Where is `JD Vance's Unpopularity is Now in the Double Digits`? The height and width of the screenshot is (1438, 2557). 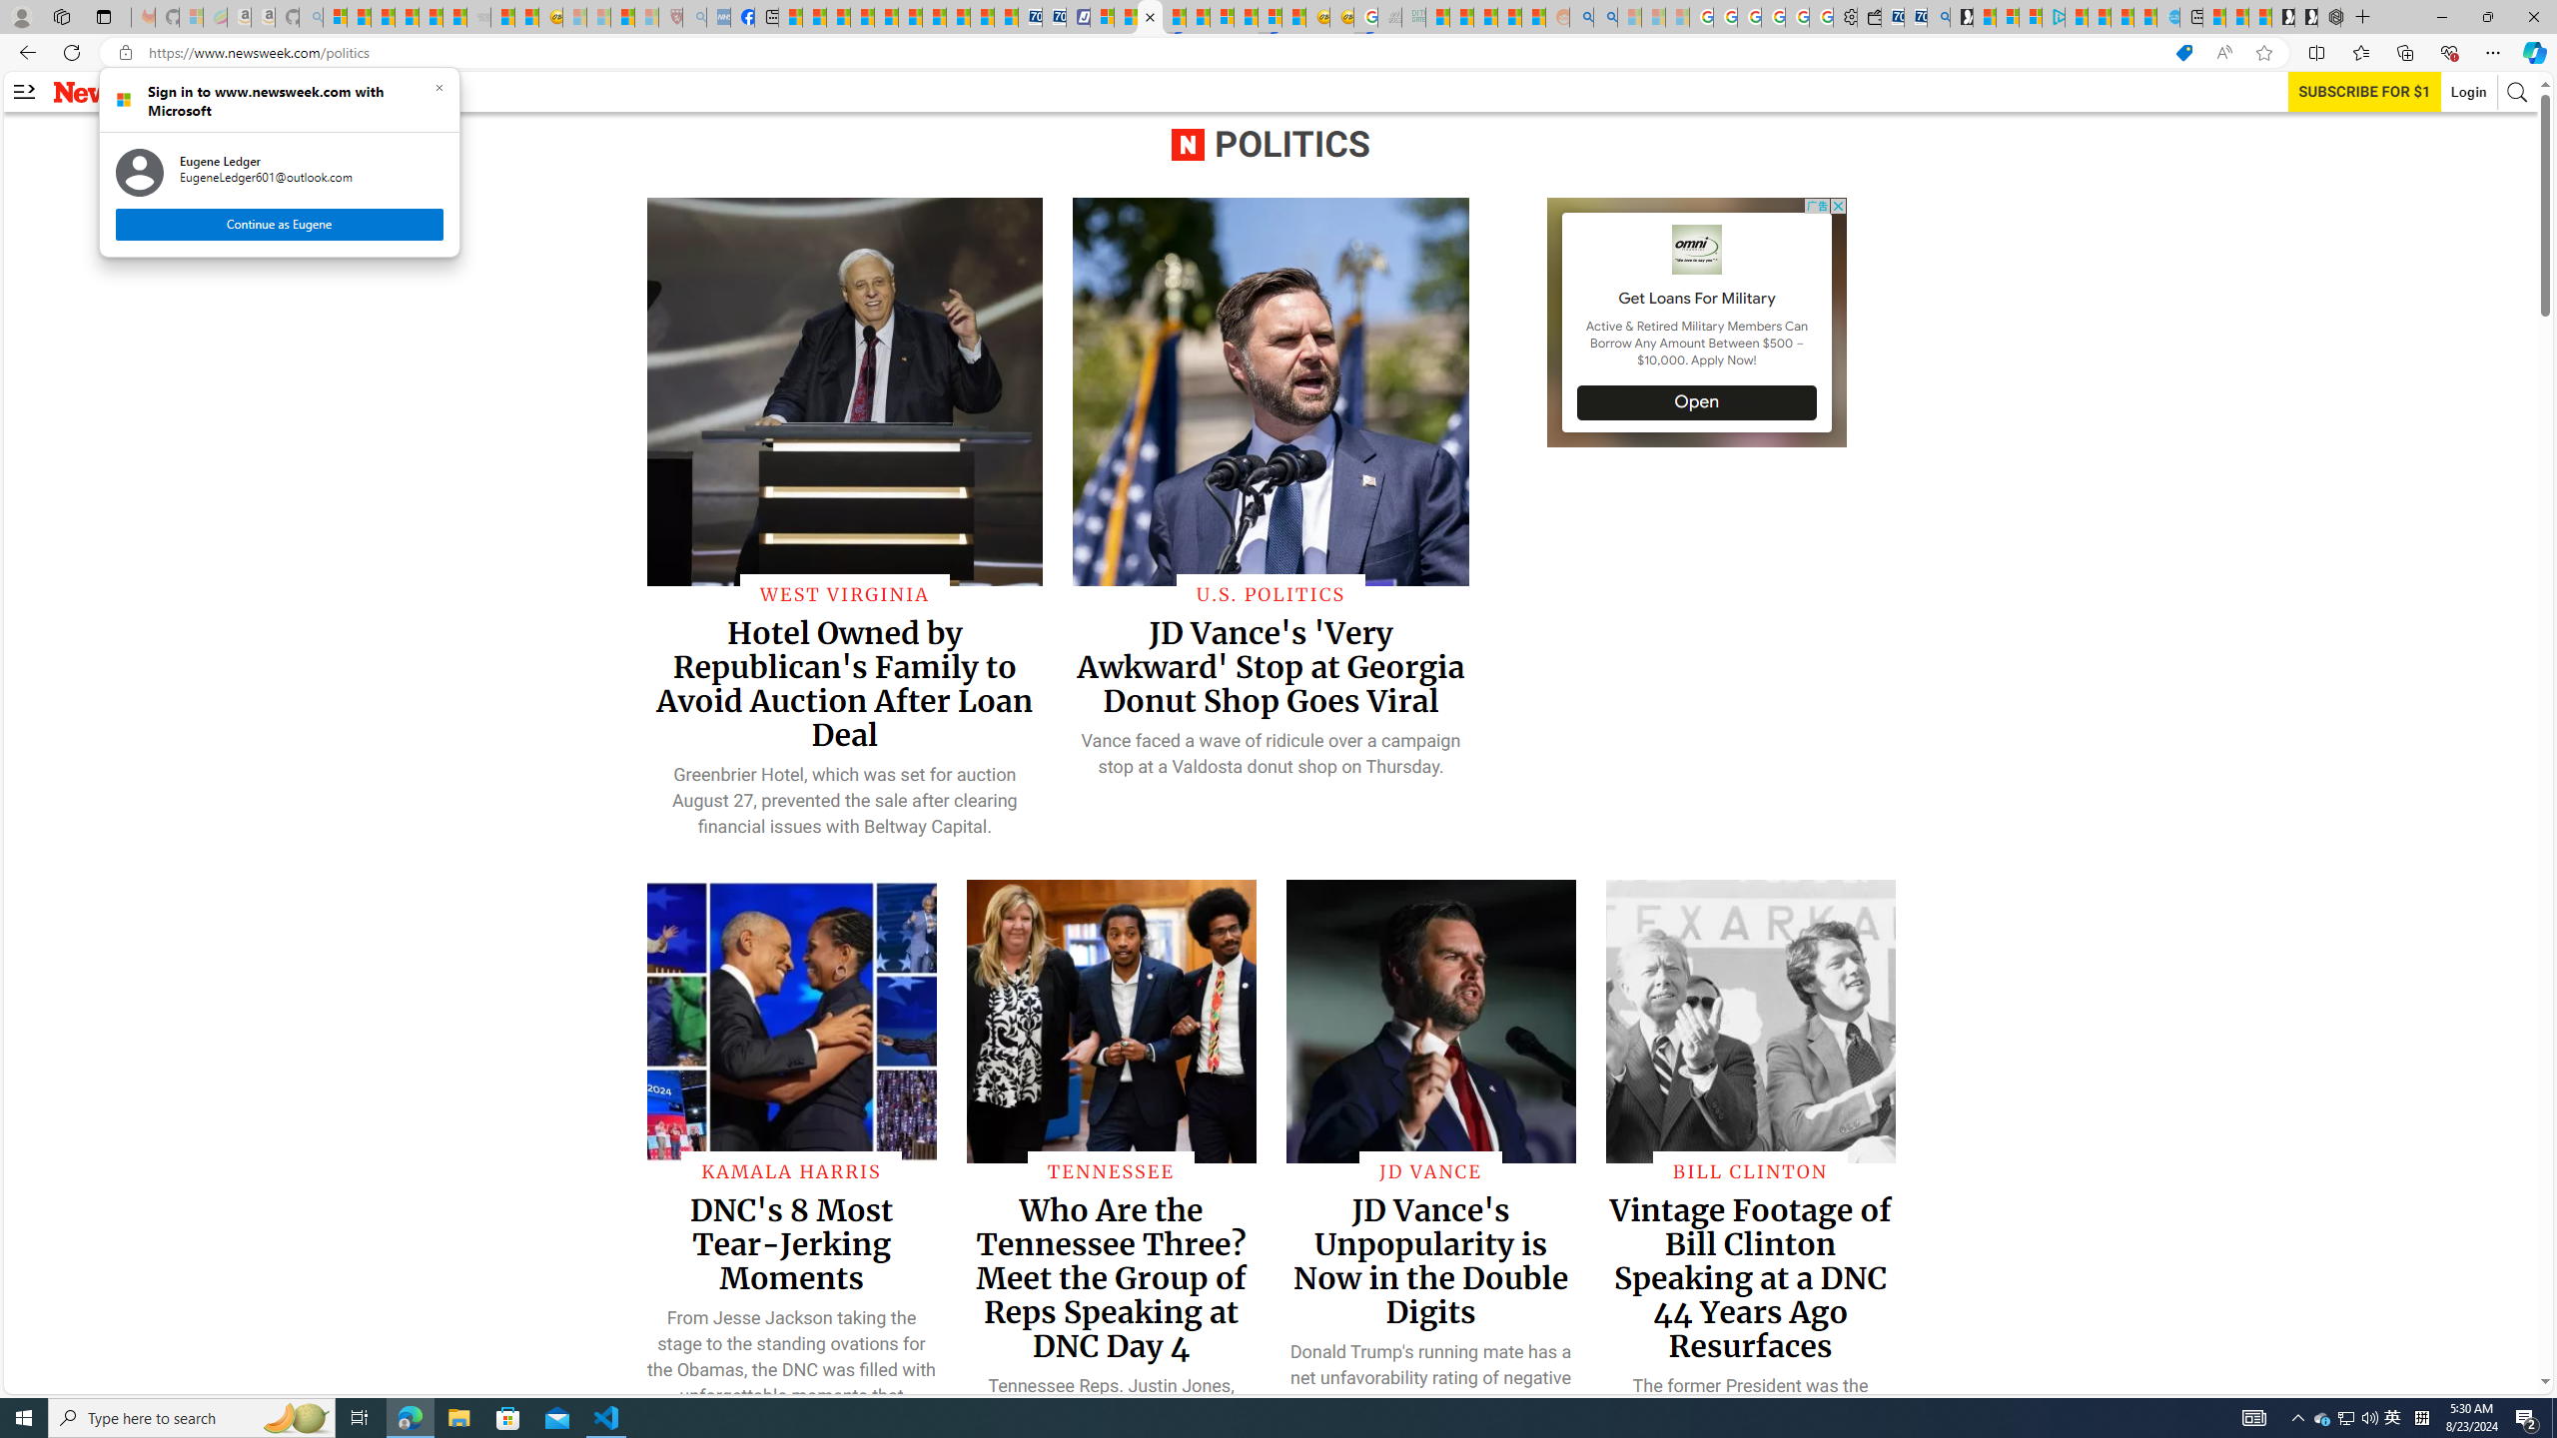
JD Vance's Unpopularity is Now in the Double Digits is located at coordinates (1430, 1260).